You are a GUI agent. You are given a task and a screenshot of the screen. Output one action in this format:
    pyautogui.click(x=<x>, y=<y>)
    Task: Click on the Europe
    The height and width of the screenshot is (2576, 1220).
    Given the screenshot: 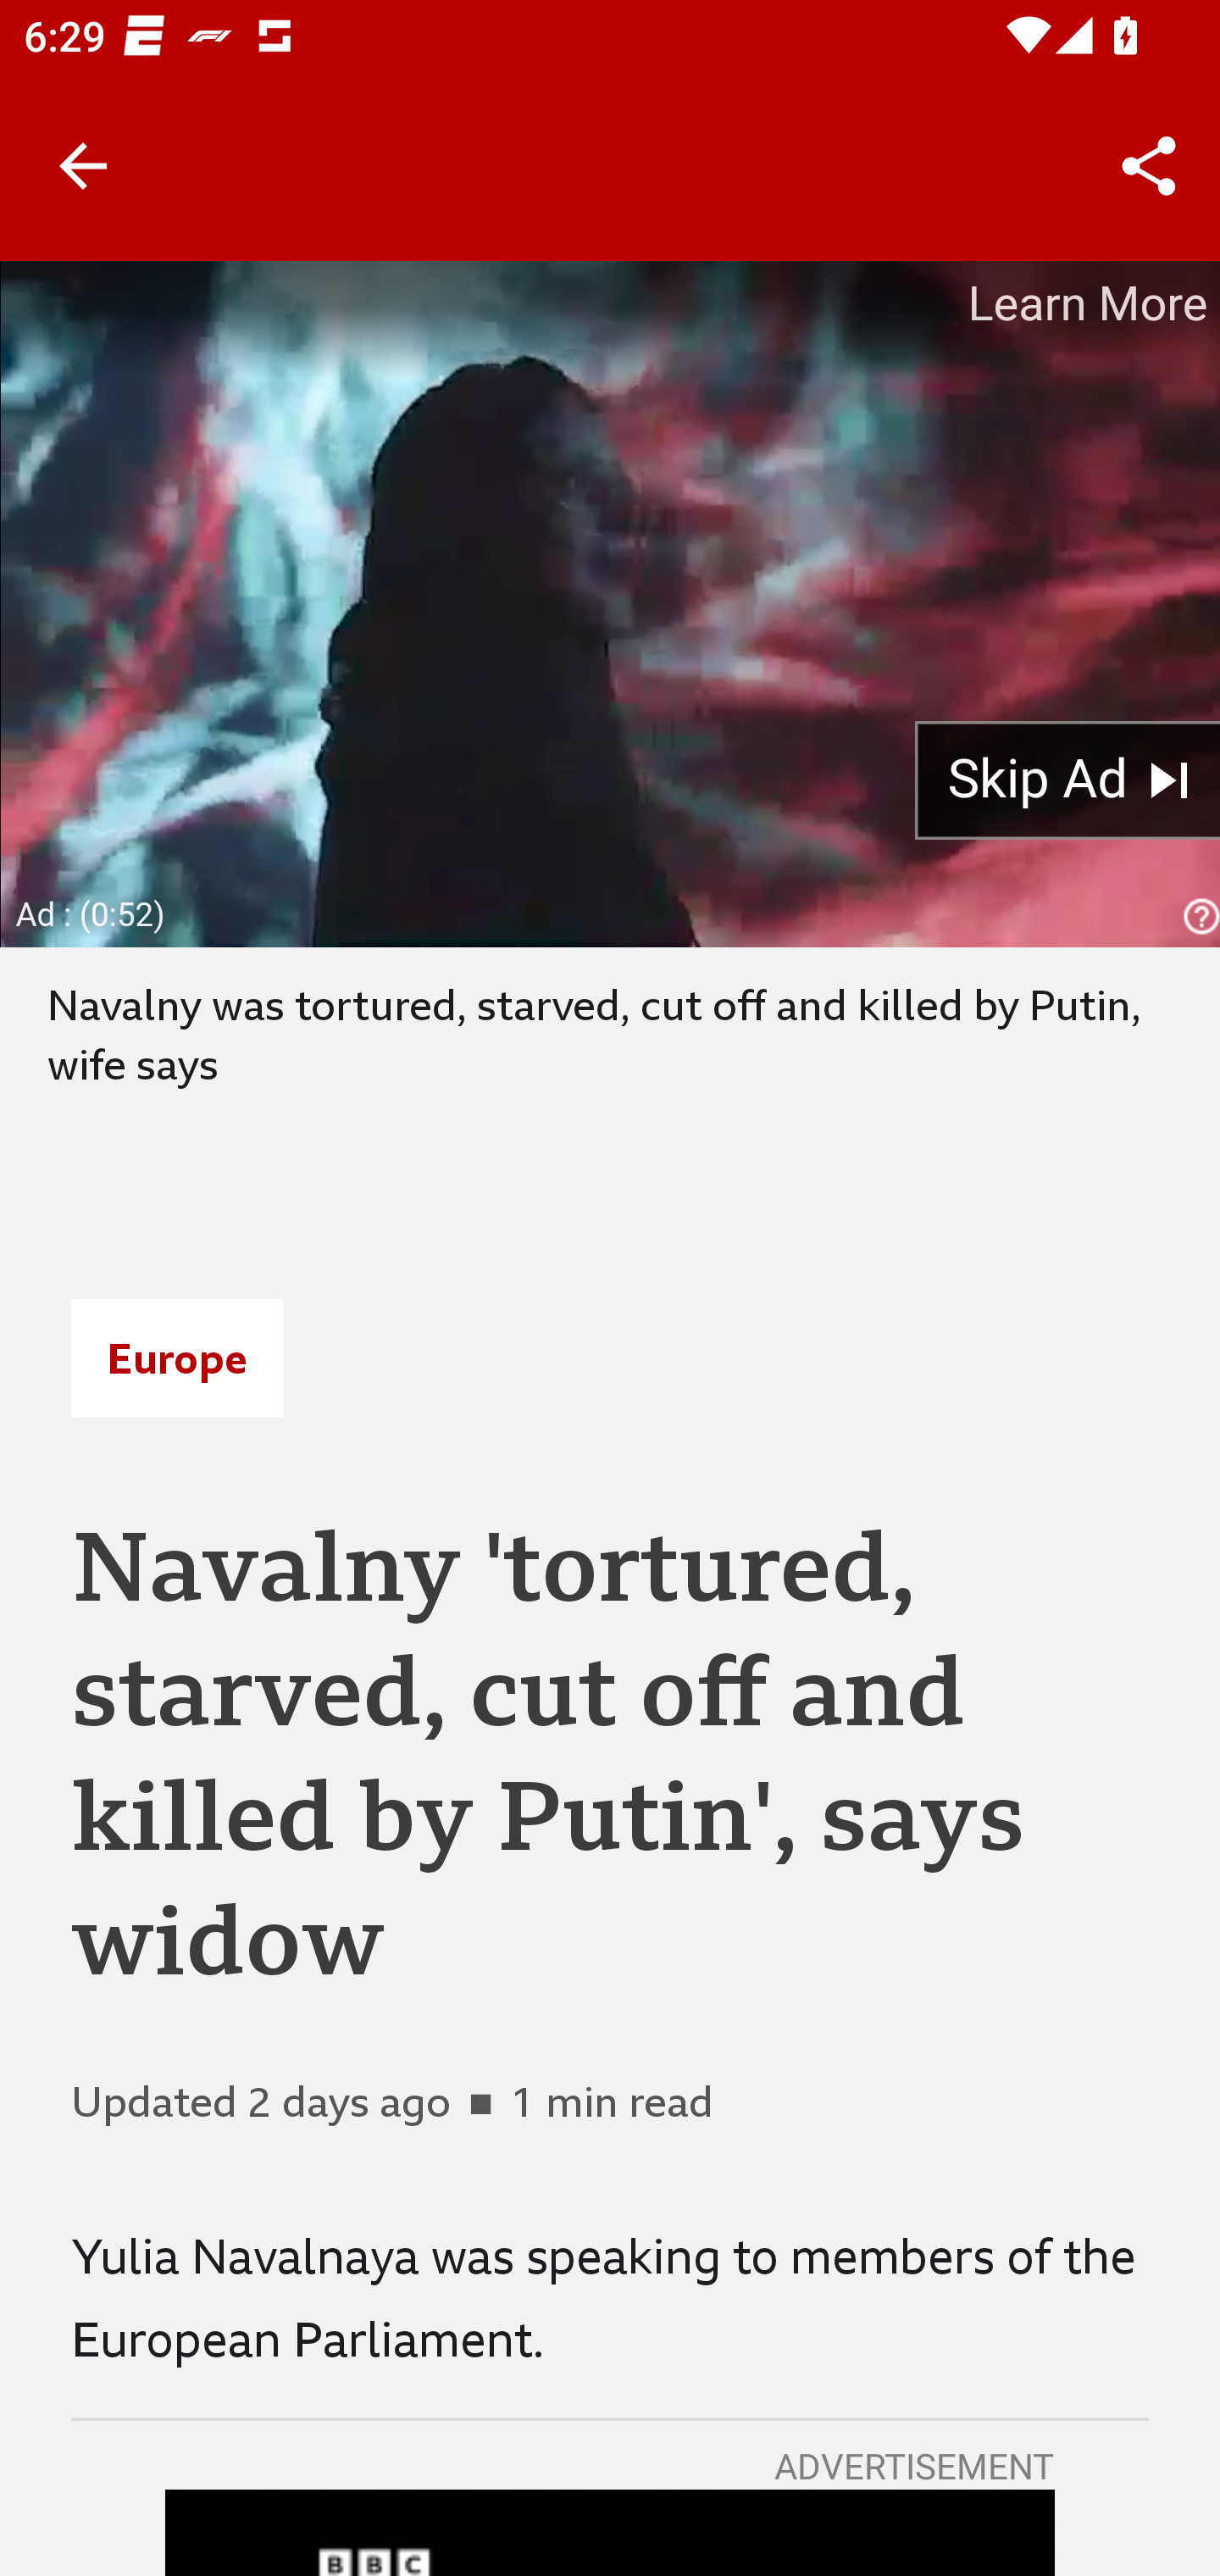 What is the action you would take?
    pyautogui.click(x=177, y=1359)
    